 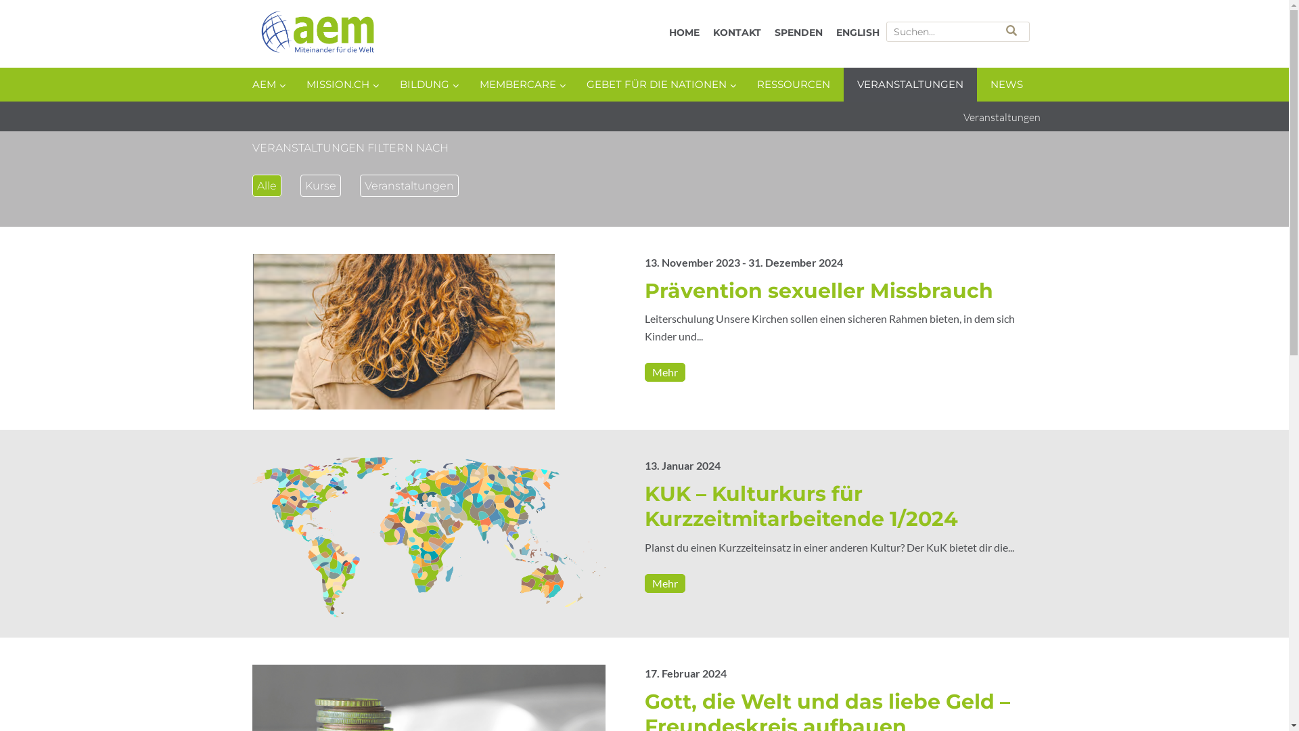 I want to click on NEWS, so click(x=1007, y=85).